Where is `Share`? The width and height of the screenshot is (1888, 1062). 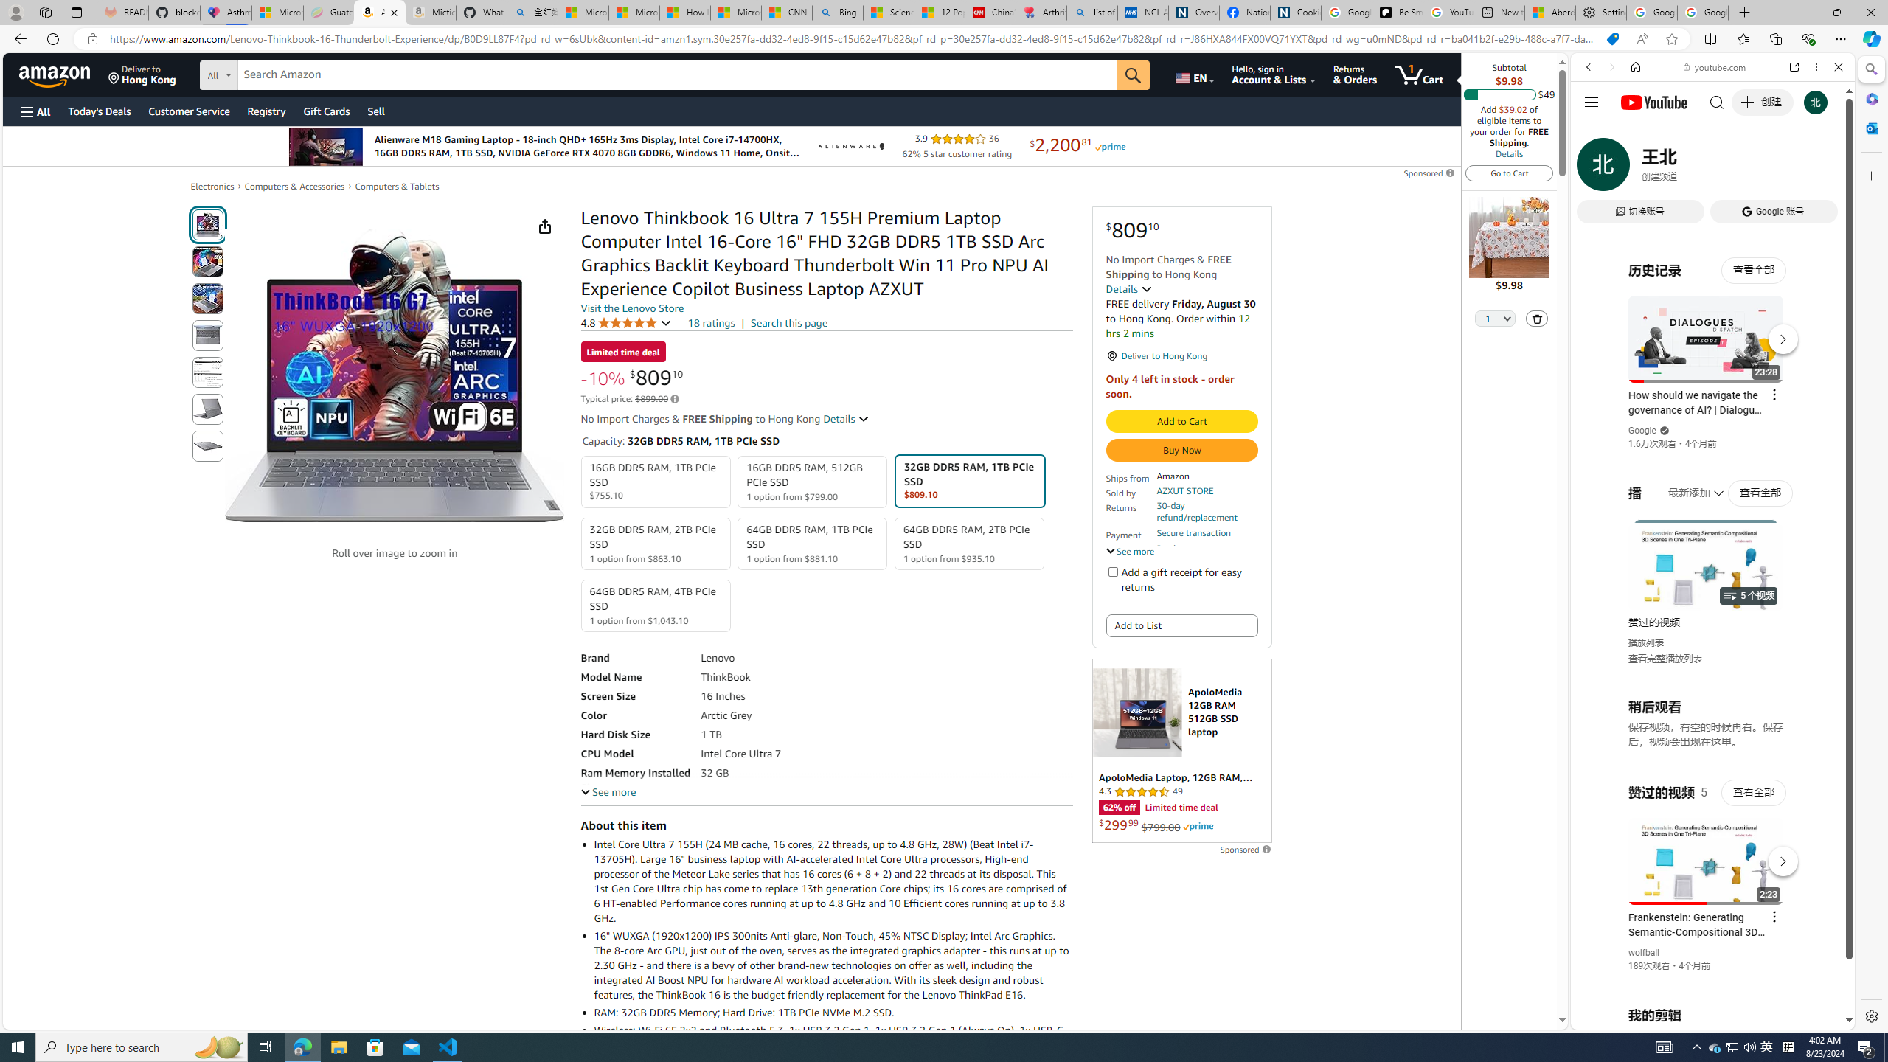 Share is located at coordinates (544, 226).